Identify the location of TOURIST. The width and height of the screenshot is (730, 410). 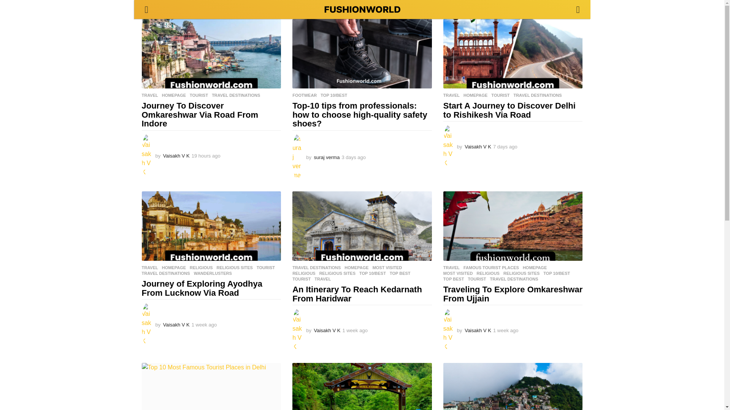
(199, 95).